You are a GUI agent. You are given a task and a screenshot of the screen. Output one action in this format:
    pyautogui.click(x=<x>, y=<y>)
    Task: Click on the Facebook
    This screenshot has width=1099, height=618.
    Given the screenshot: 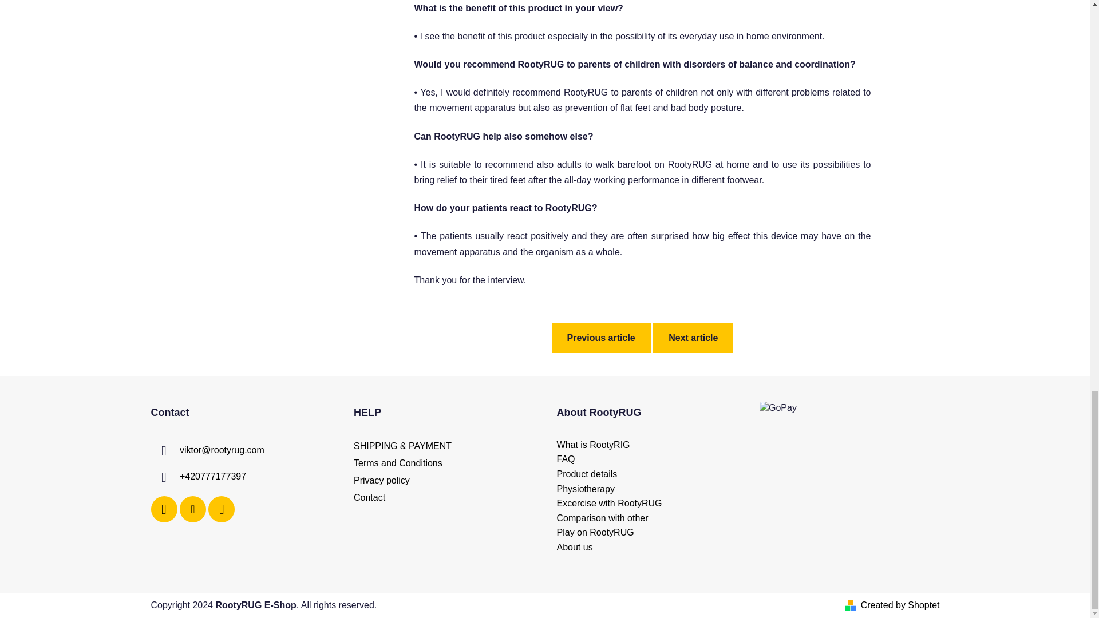 What is the action you would take?
    pyautogui.click(x=164, y=509)
    